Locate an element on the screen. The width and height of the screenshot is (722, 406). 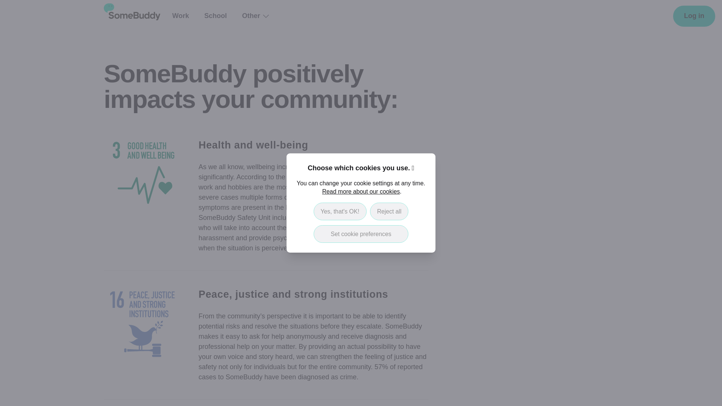
Set cookie preferences is located at coordinates (361, 234).